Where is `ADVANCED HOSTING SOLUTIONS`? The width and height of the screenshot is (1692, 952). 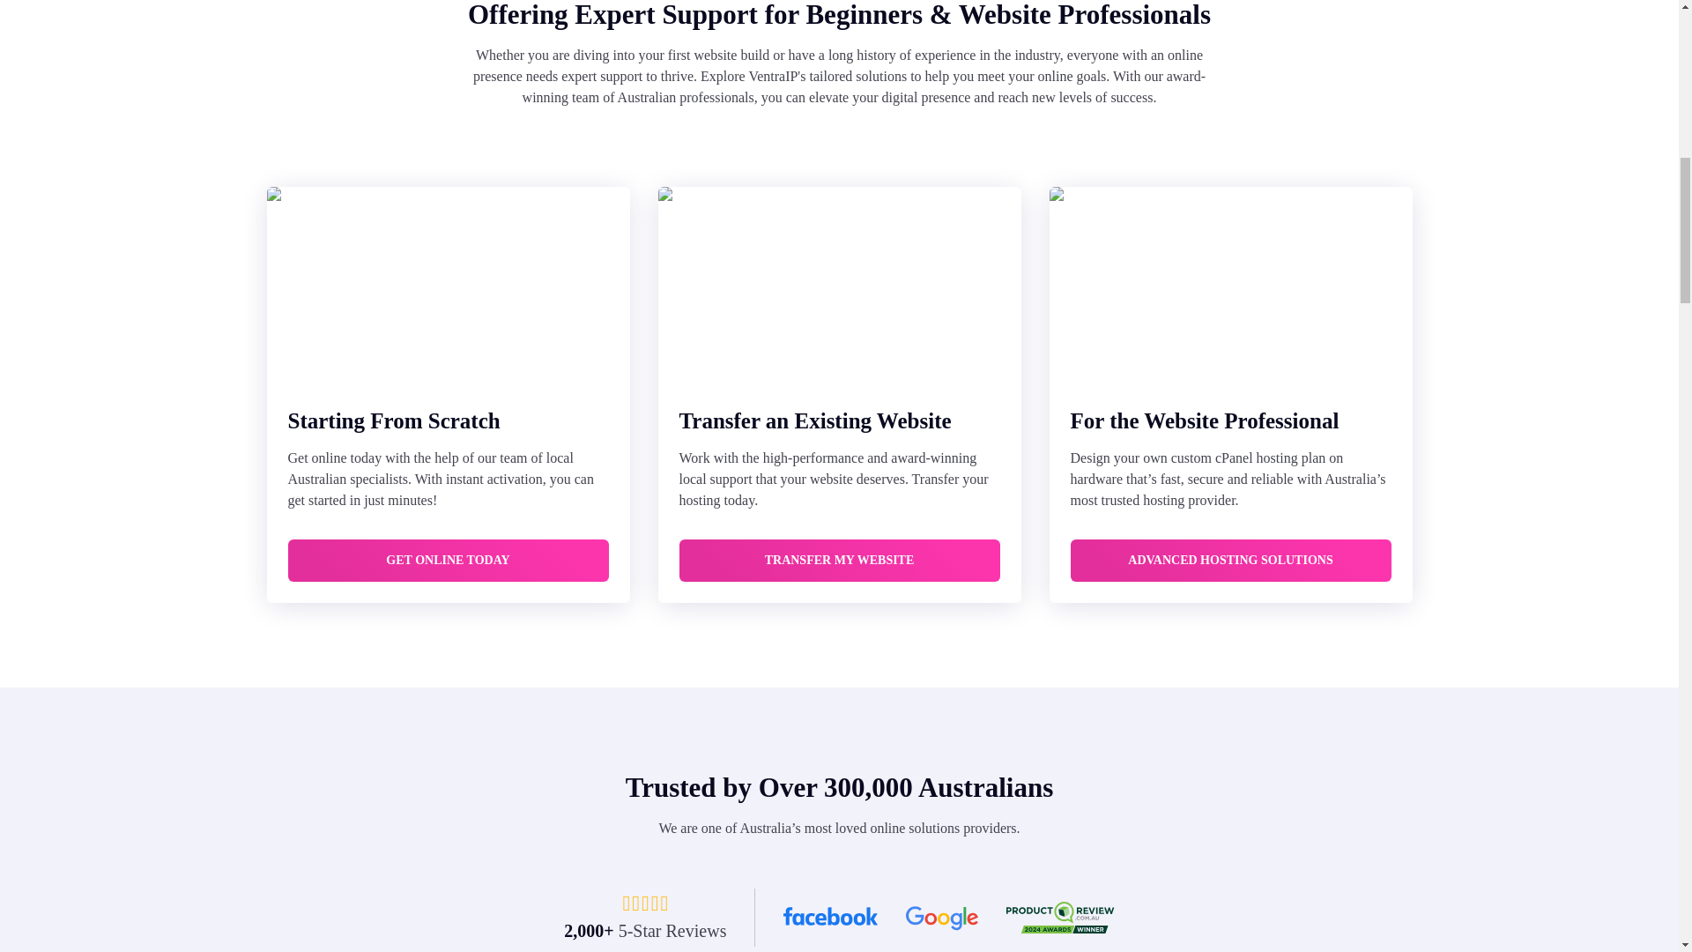 ADVANCED HOSTING SOLUTIONS is located at coordinates (1230, 561).